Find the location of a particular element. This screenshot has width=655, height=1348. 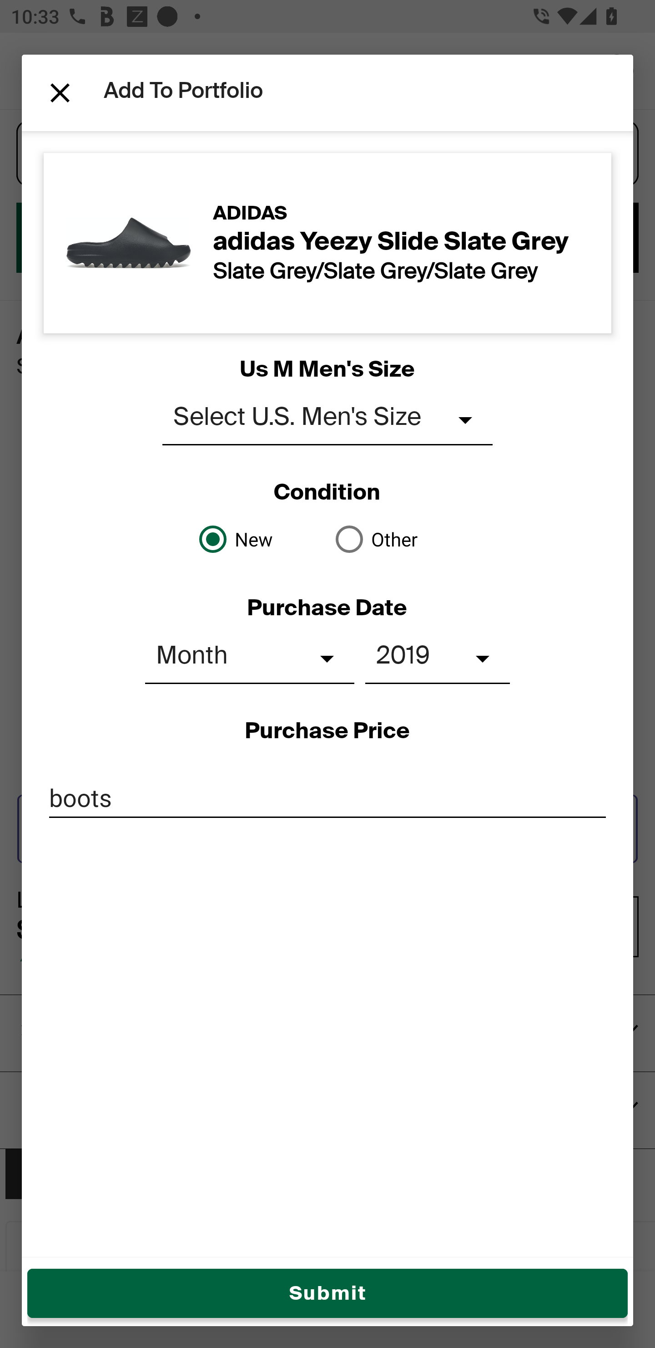

Other is located at coordinates (396, 539).